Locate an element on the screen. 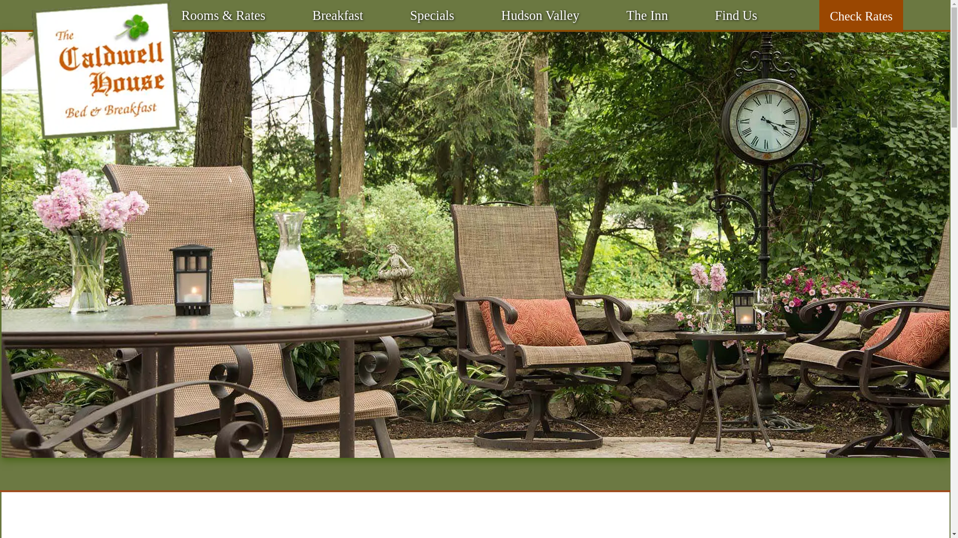  Hudson Valley is located at coordinates (540, 15).